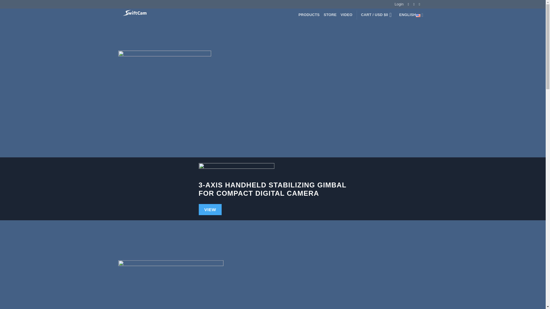 The image size is (550, 309). What do you see at coordinates (309, 15) in the screenshot?
I see `PRODUCTS` at bounding box center [309, 15].